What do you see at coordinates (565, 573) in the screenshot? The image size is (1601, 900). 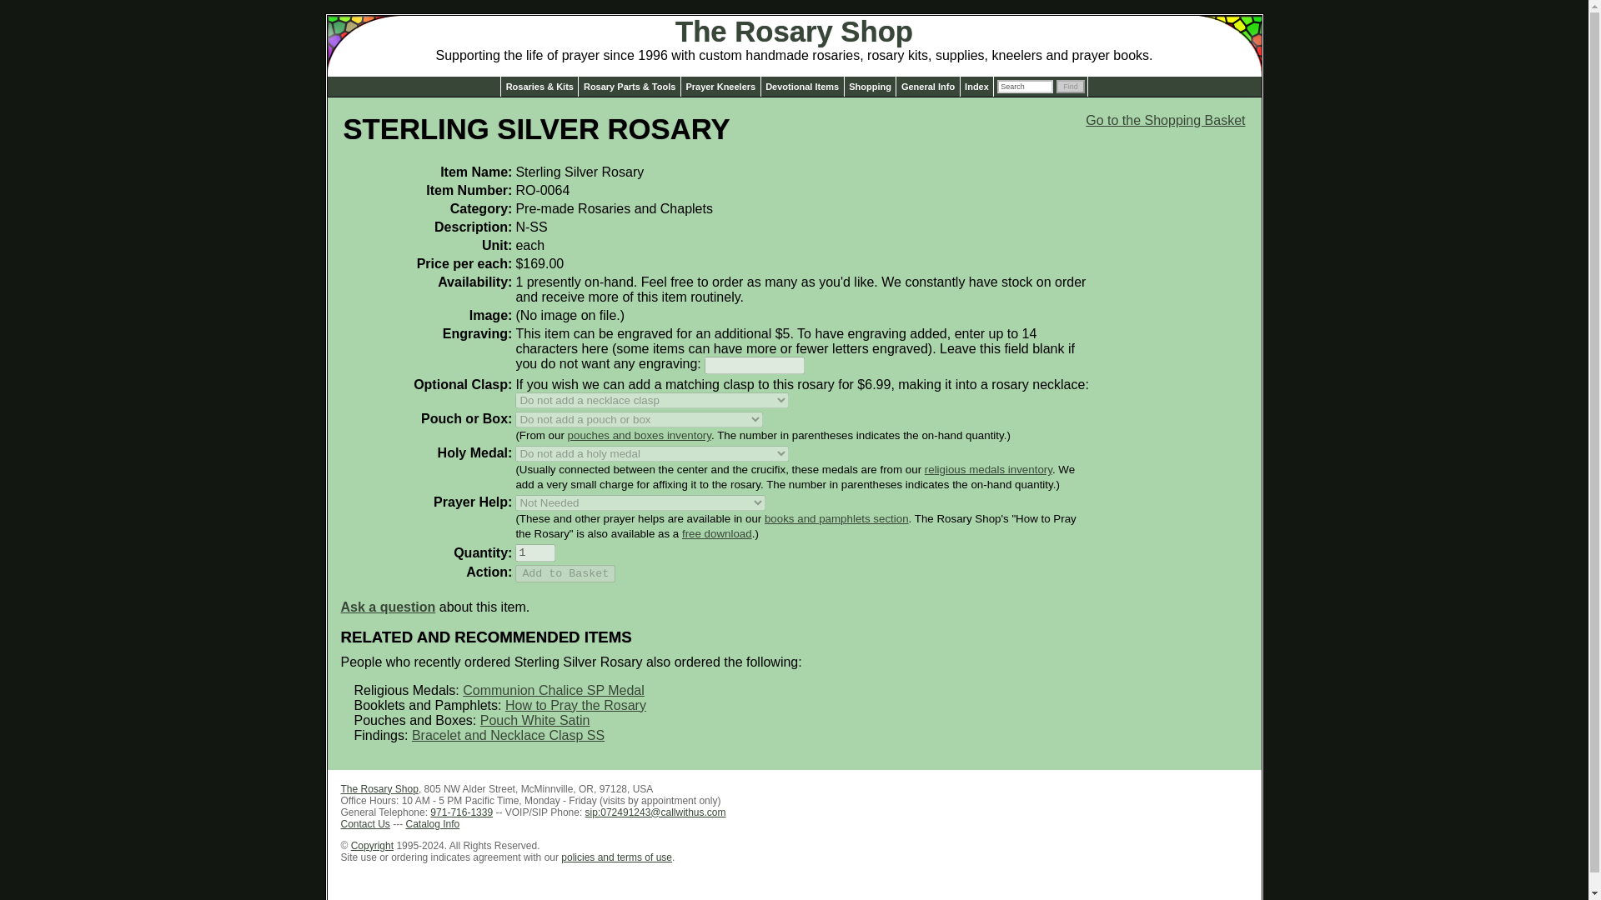 I see `Add to Basket` at bounding box center [565, 573].